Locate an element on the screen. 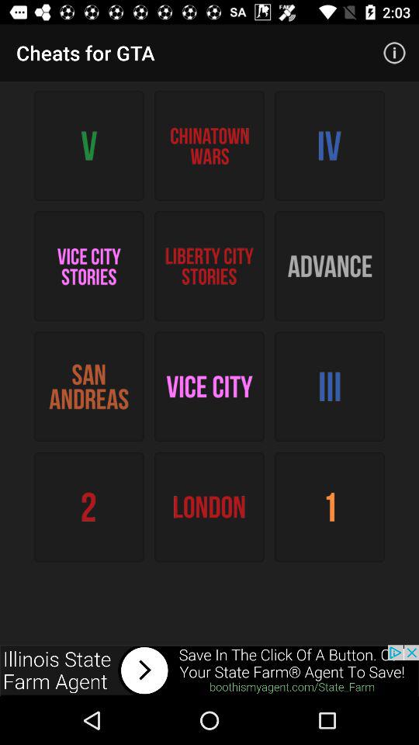 The height and width of the screenshot is (745, 419). advertisement page is located at coordinates (209, 670).